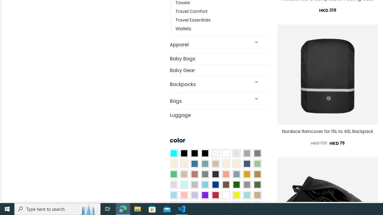  What do you see at coordinates (222, 11) in the screenshot?
I see `Travel Comfort` at bounding box center [222, 11].